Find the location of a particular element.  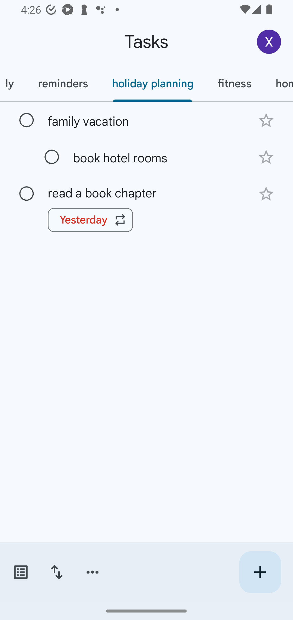

Add star is located at coordinates (266, 157).